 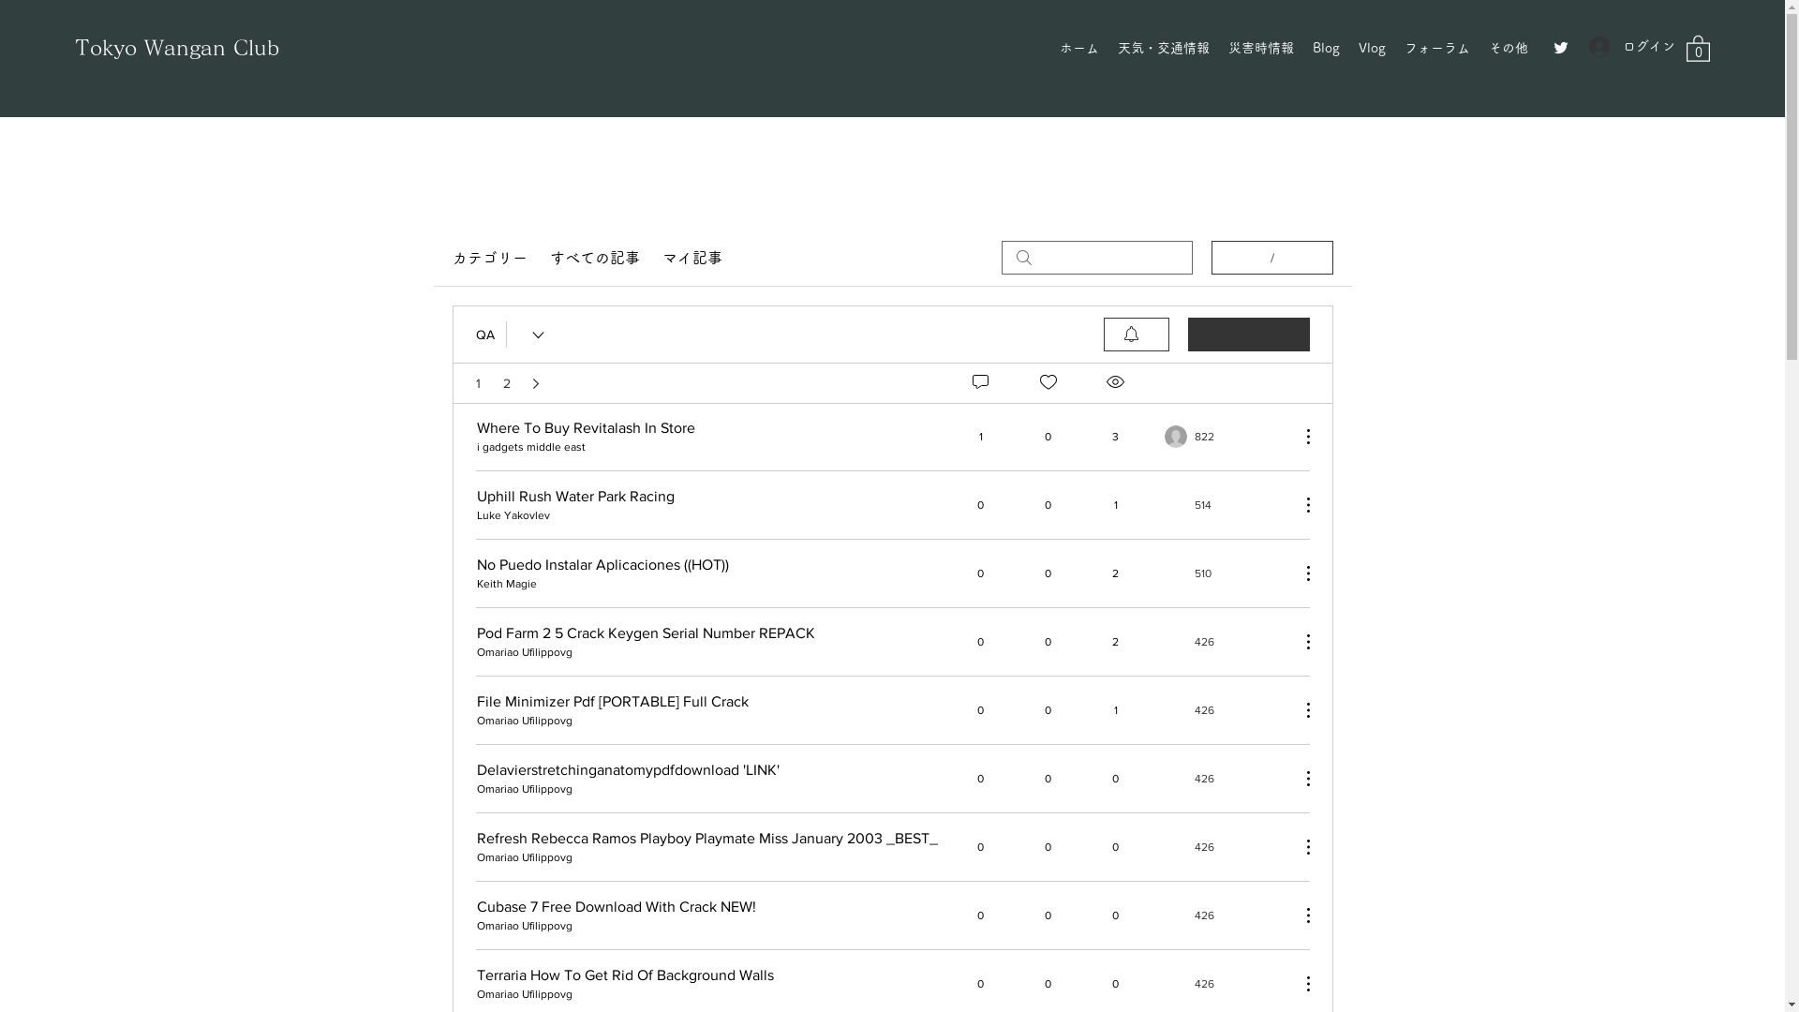 I want to click on Cubase 7 Free Download With Crack NEW!, so click(x=616, y=906).